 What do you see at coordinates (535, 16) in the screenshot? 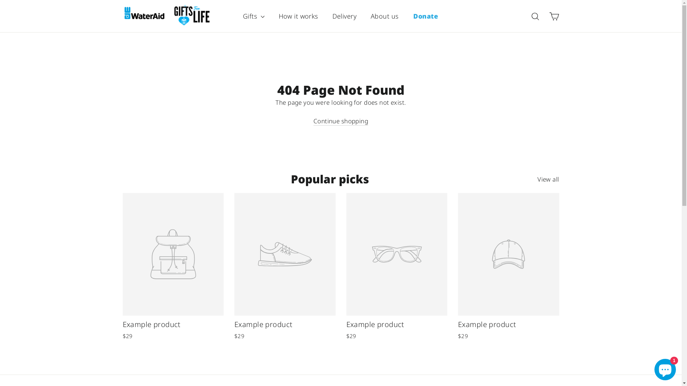
I see `Search` at bounding box center [535, 16].